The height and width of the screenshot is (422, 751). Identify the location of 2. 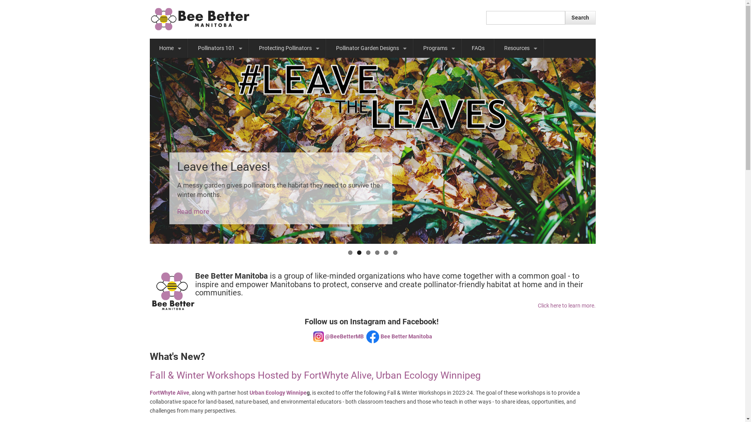
(359, 252).